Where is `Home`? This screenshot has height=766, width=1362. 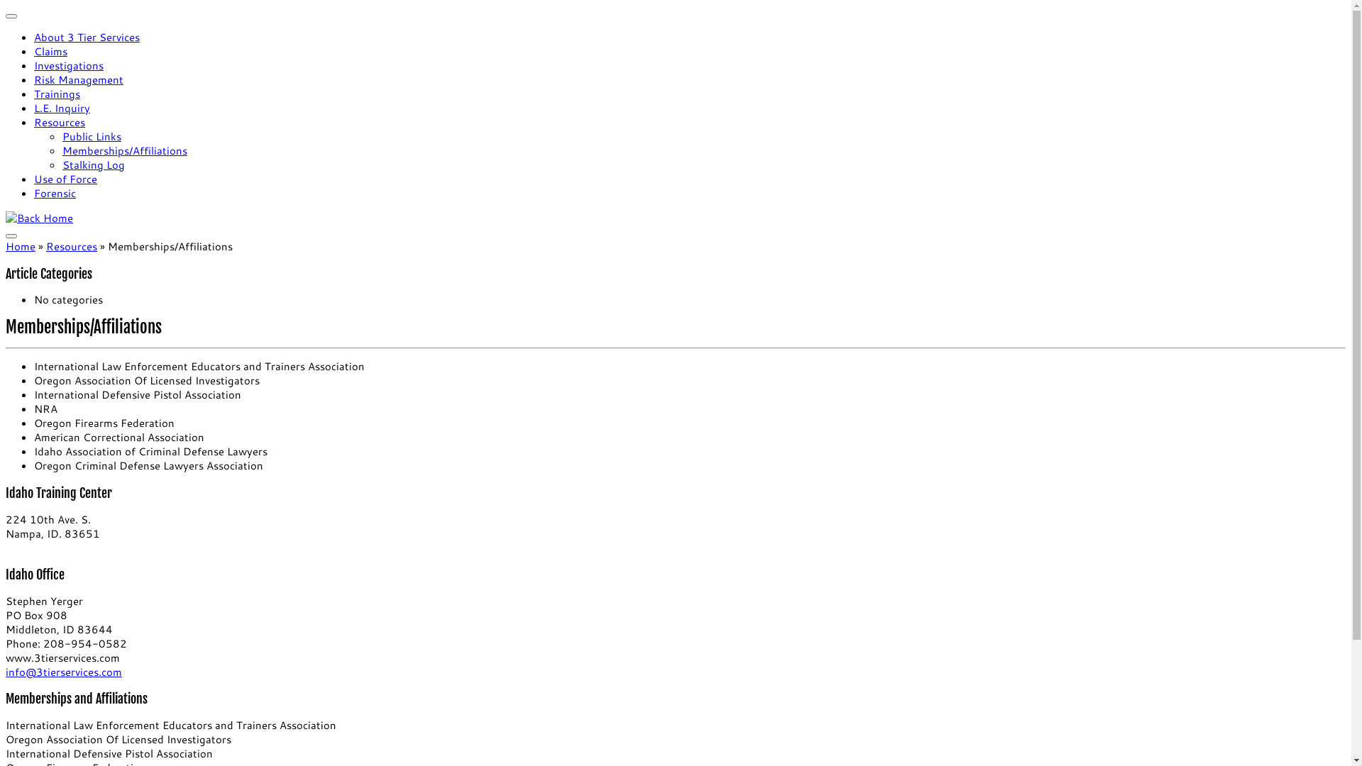
Home is located at coordinates (21, 247).